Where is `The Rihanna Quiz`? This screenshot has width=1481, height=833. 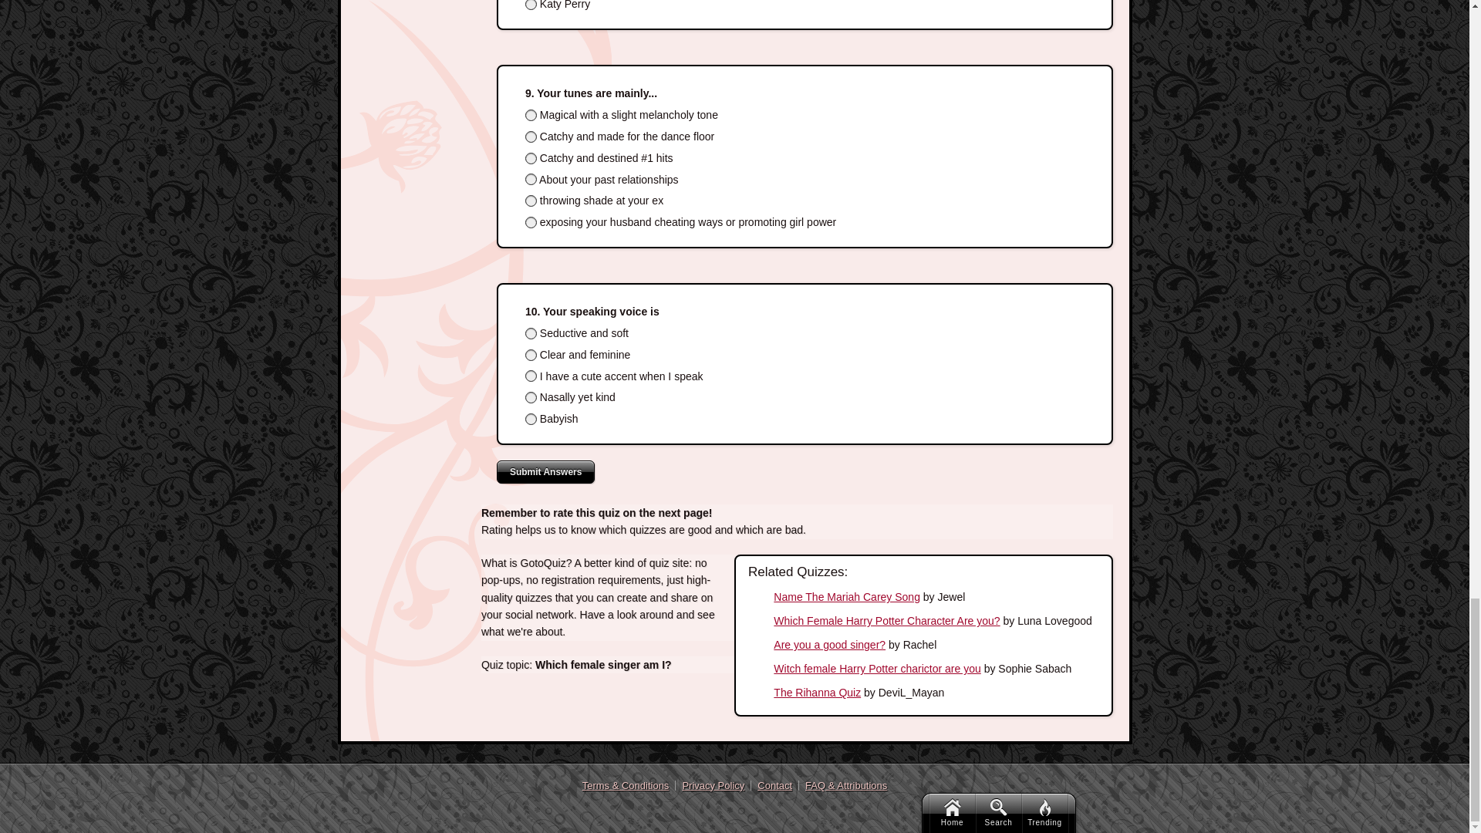
The Rihanna Quiz is located at coordinates (816, 693).